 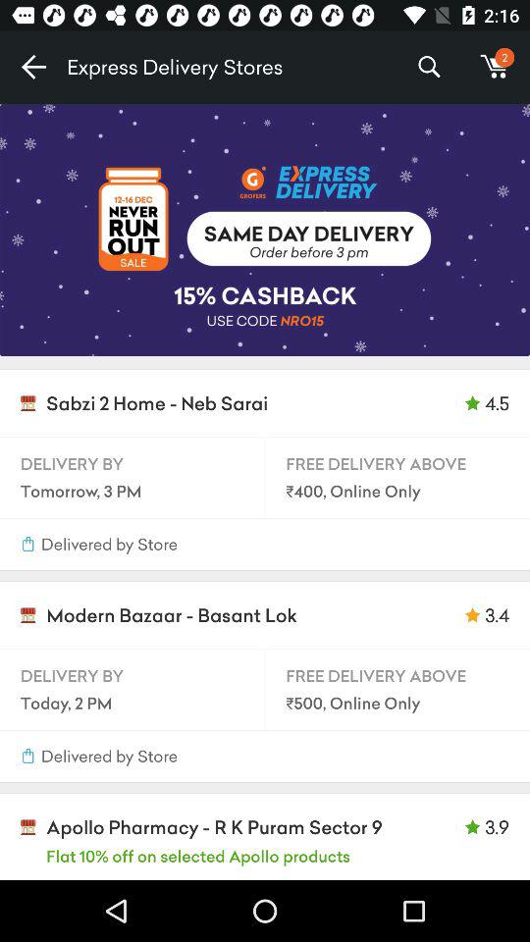 What do you see at coordinates (33, 67) in the screenshot?
I see `open icon to the left of the express delivery stores` at bounding box center [33, 67].